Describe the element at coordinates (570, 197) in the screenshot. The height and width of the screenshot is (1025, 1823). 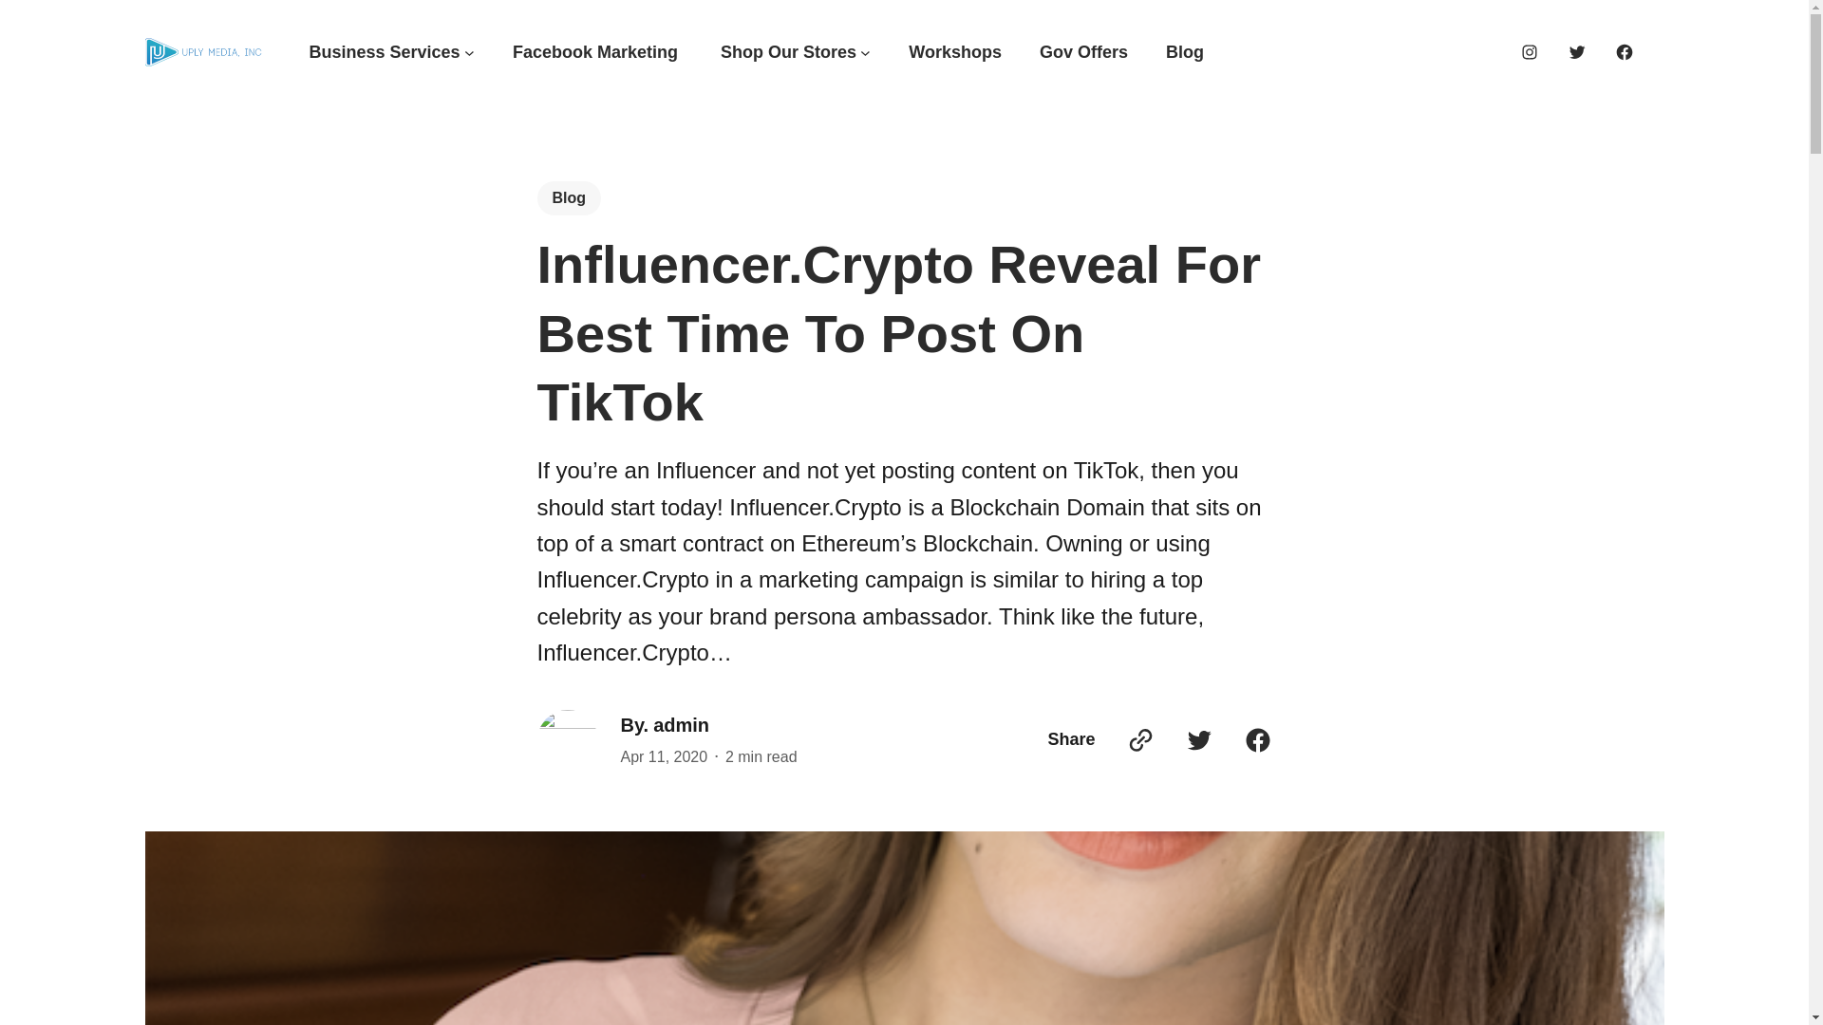
I see `Blog` at that location.